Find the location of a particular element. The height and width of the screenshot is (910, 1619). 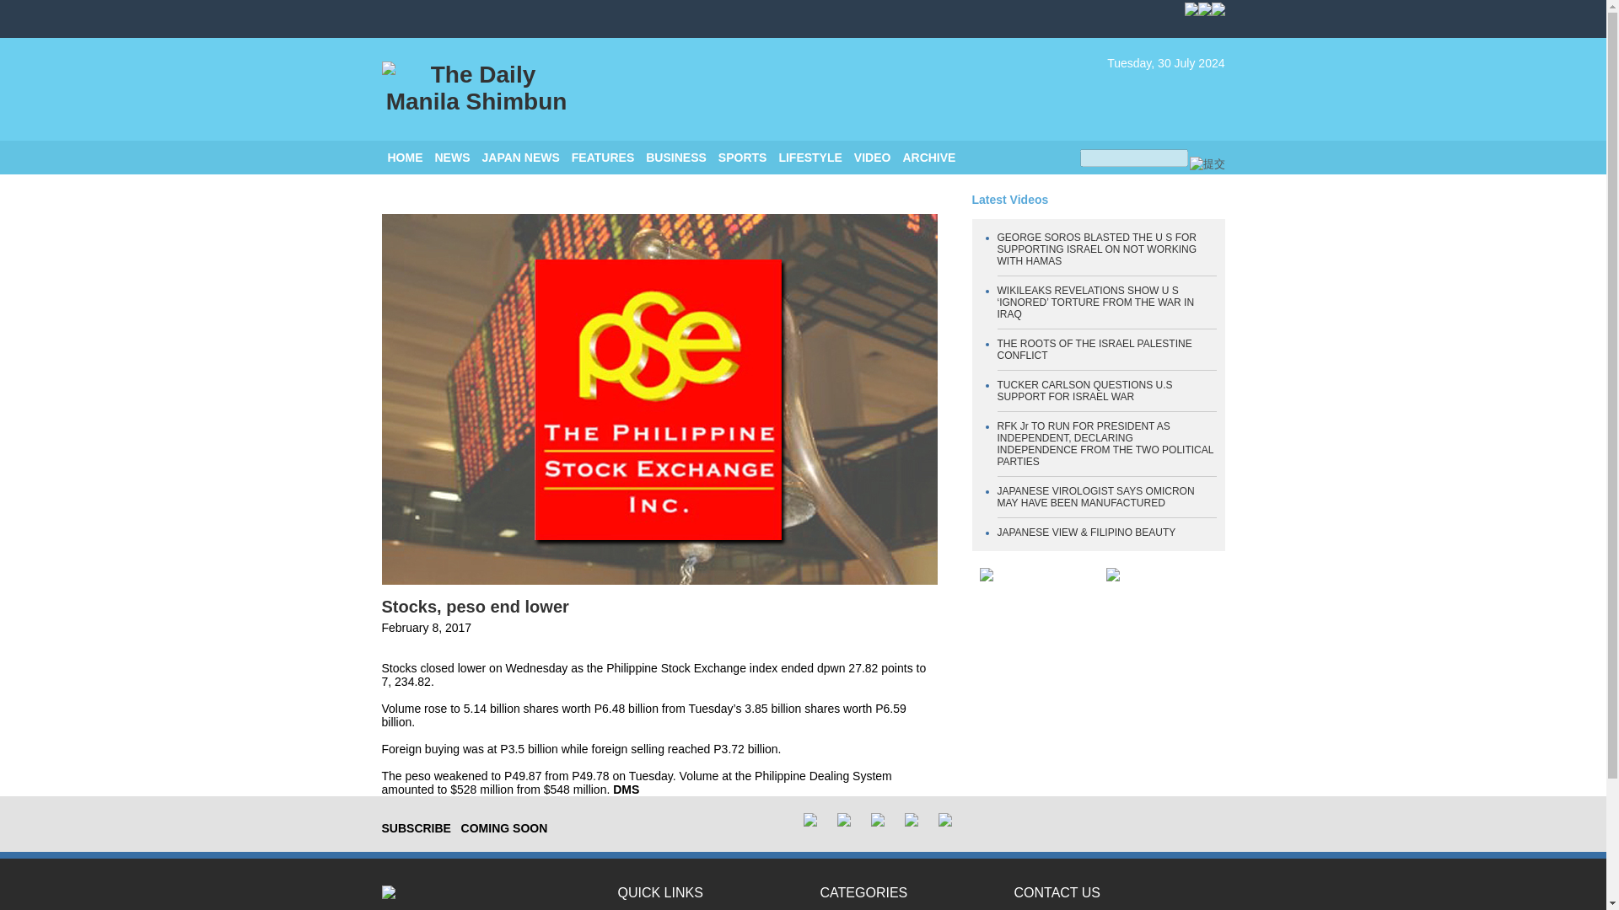

The Daily Manila Shimbun is located at coordinates (476, 88).